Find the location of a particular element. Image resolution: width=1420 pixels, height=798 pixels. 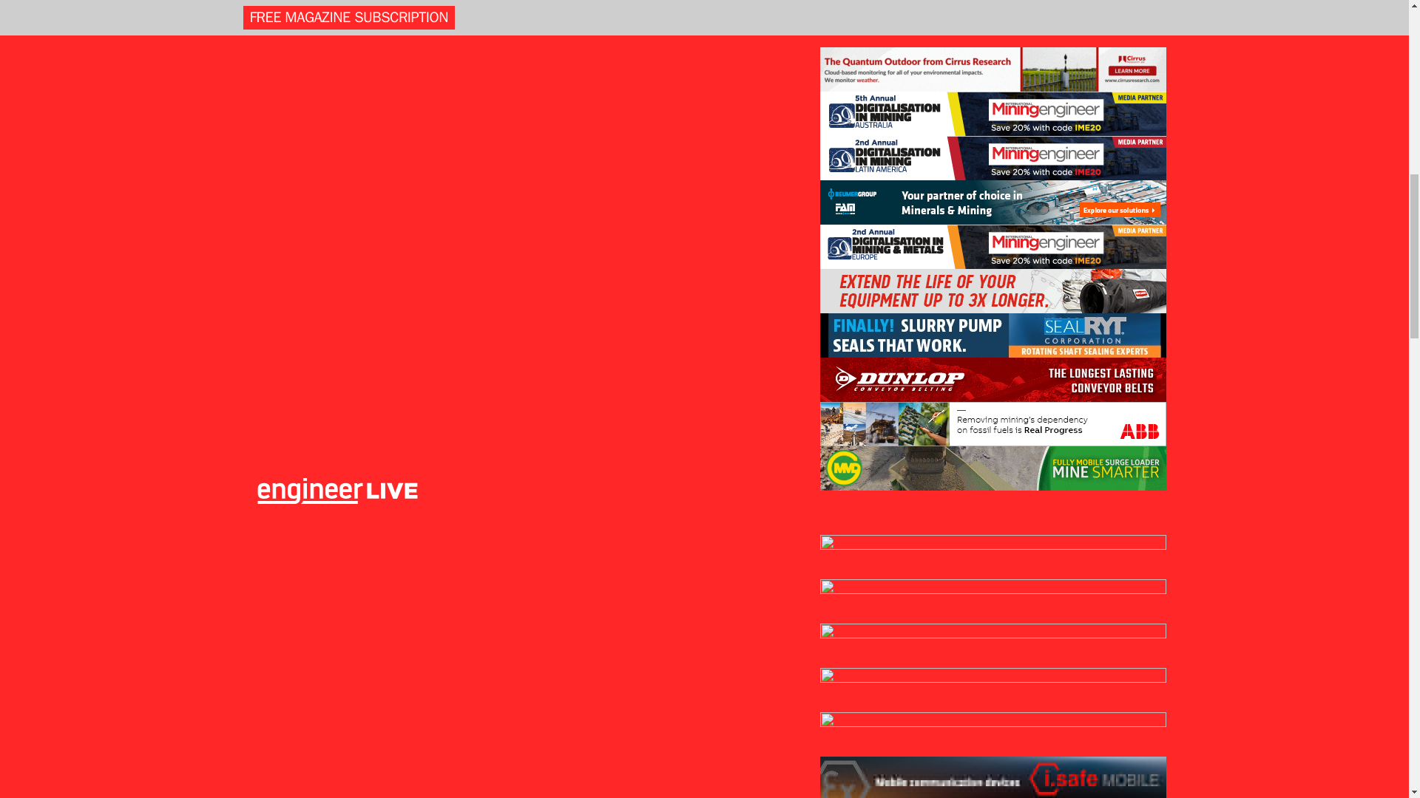

Process is located at coordinates (554, 166).